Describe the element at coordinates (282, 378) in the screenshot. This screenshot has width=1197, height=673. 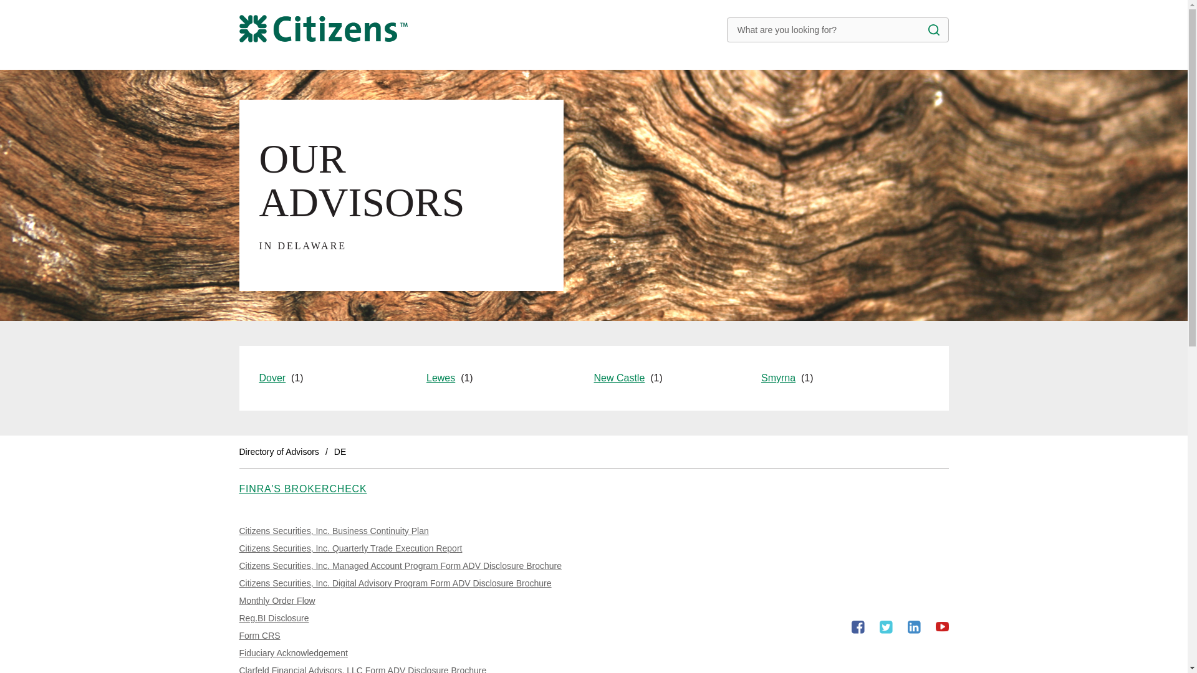
I see `Link to main website` at that location.